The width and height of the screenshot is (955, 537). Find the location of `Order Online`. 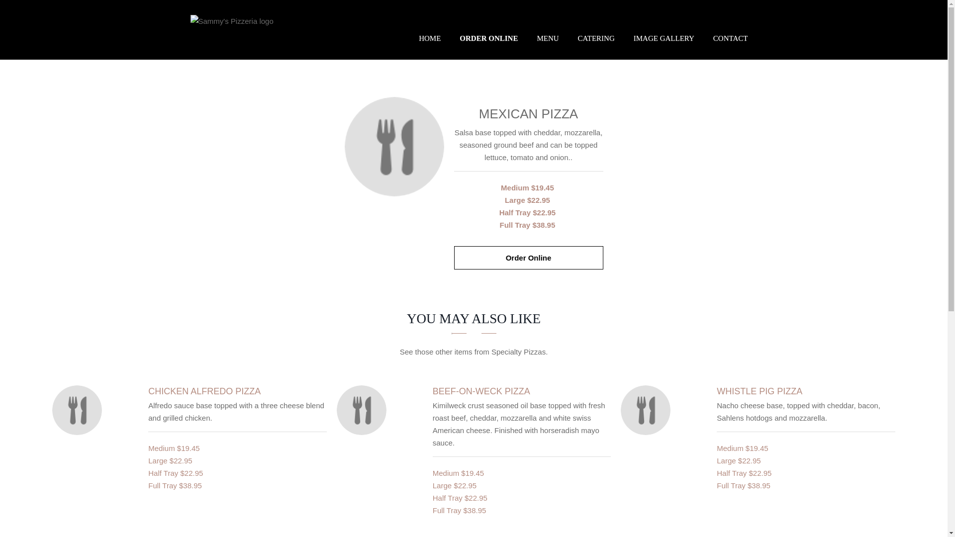

Order Online is located at coordinates (528, 258).